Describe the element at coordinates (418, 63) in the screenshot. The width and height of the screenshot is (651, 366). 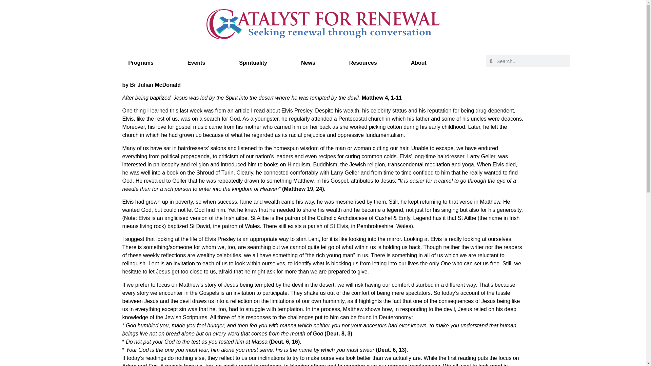
I see `About` at that location.